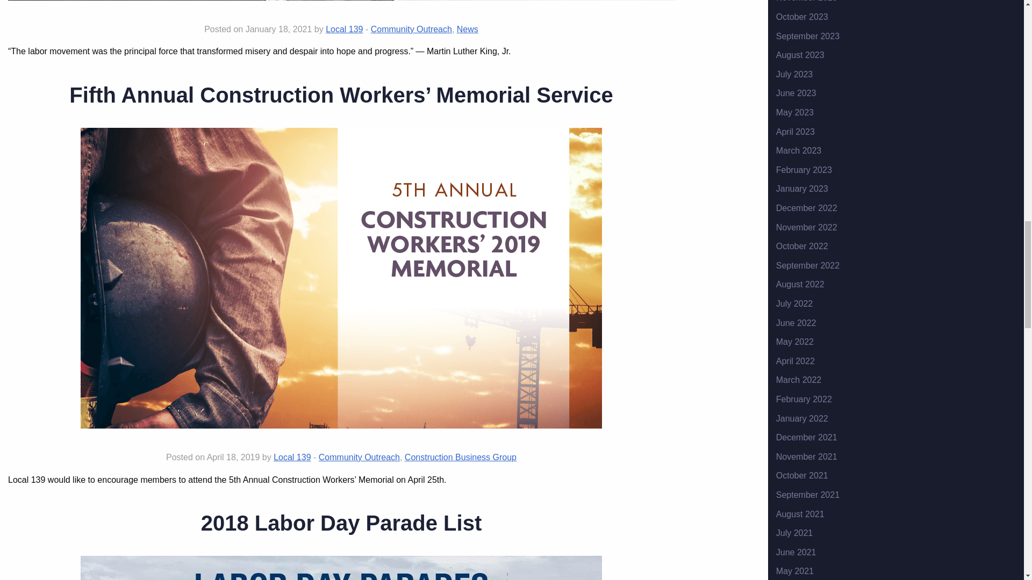  Describe the element at coordinates (341, 523) in the screenshot. I see `2018 Labor Day Parade List` at that location.